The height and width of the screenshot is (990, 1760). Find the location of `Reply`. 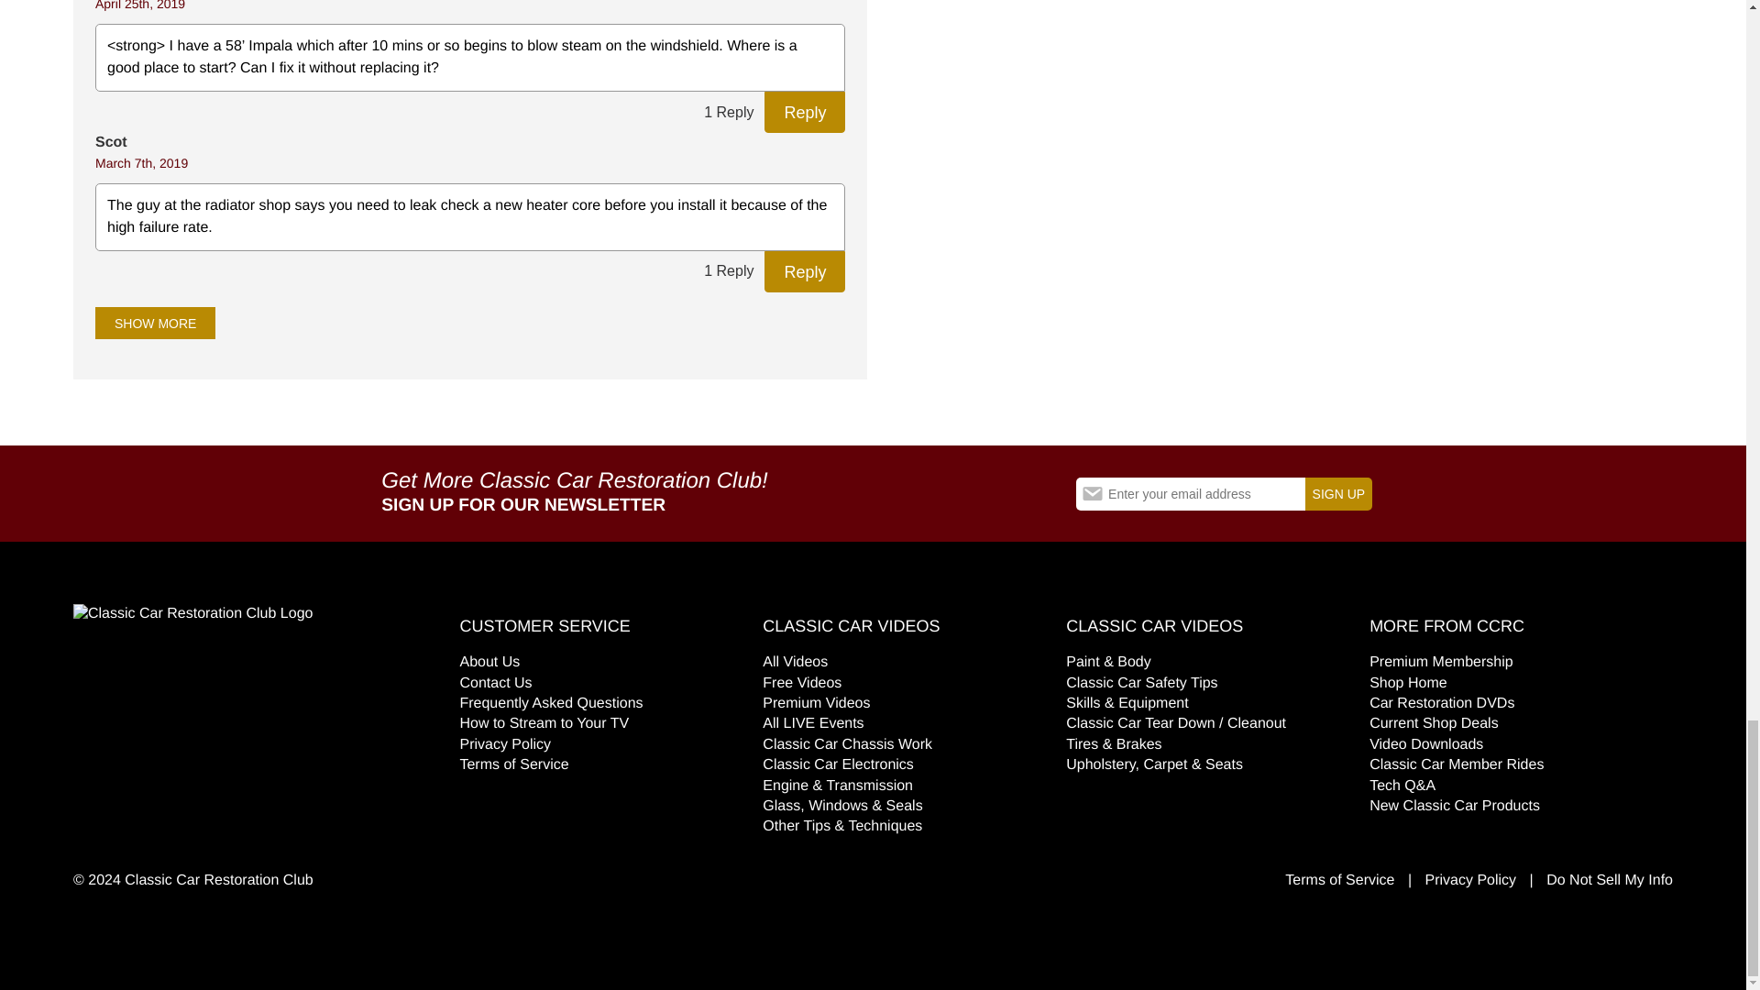

Reply is located at coordinates (804, 112).